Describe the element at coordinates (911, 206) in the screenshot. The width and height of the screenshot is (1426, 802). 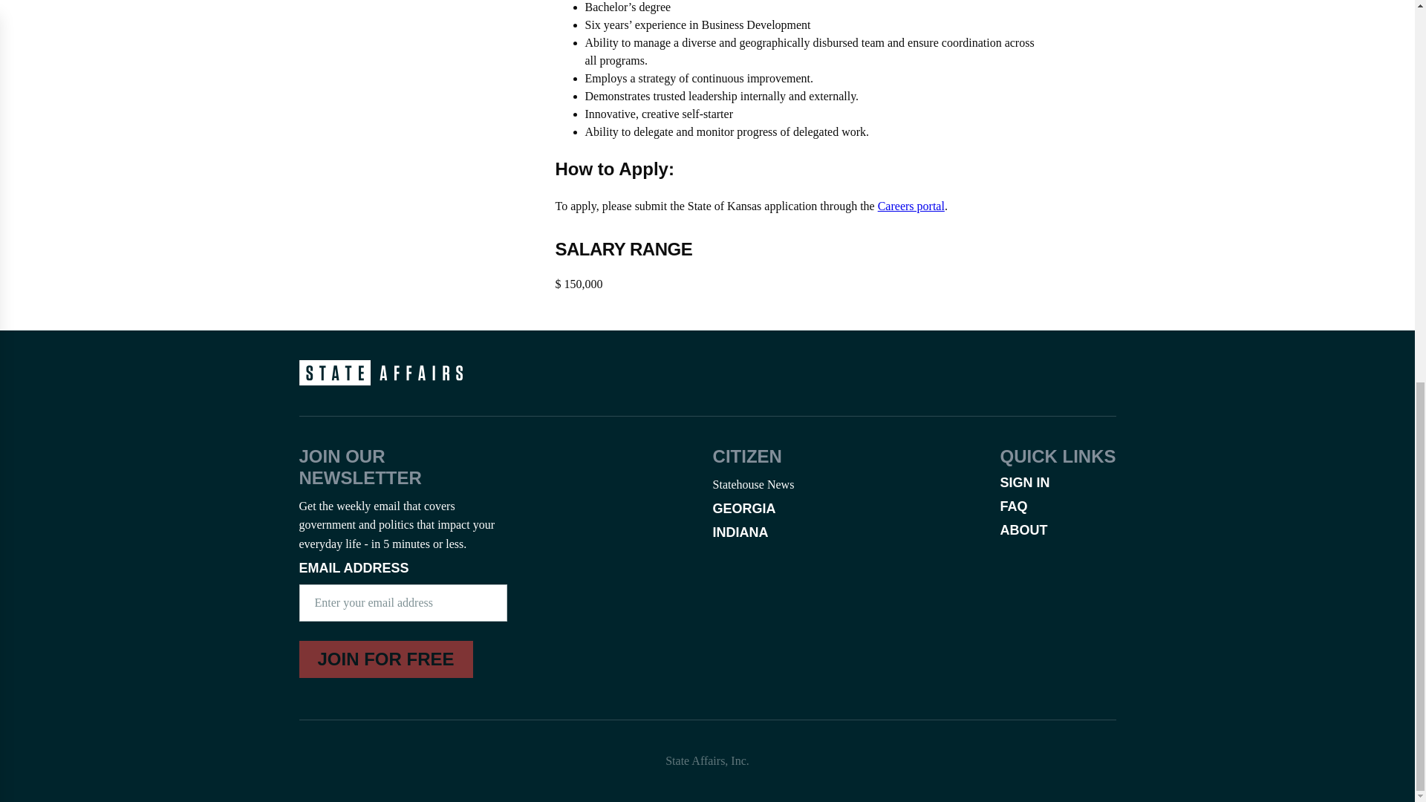
I see `Careers portal` at that location.